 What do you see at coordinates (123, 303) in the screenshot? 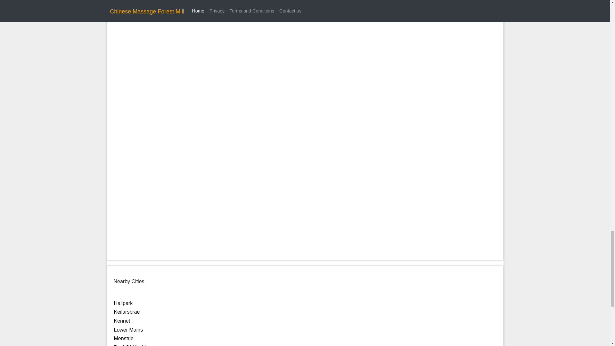
I see `Hallpark` at bounding box center [123, 303].